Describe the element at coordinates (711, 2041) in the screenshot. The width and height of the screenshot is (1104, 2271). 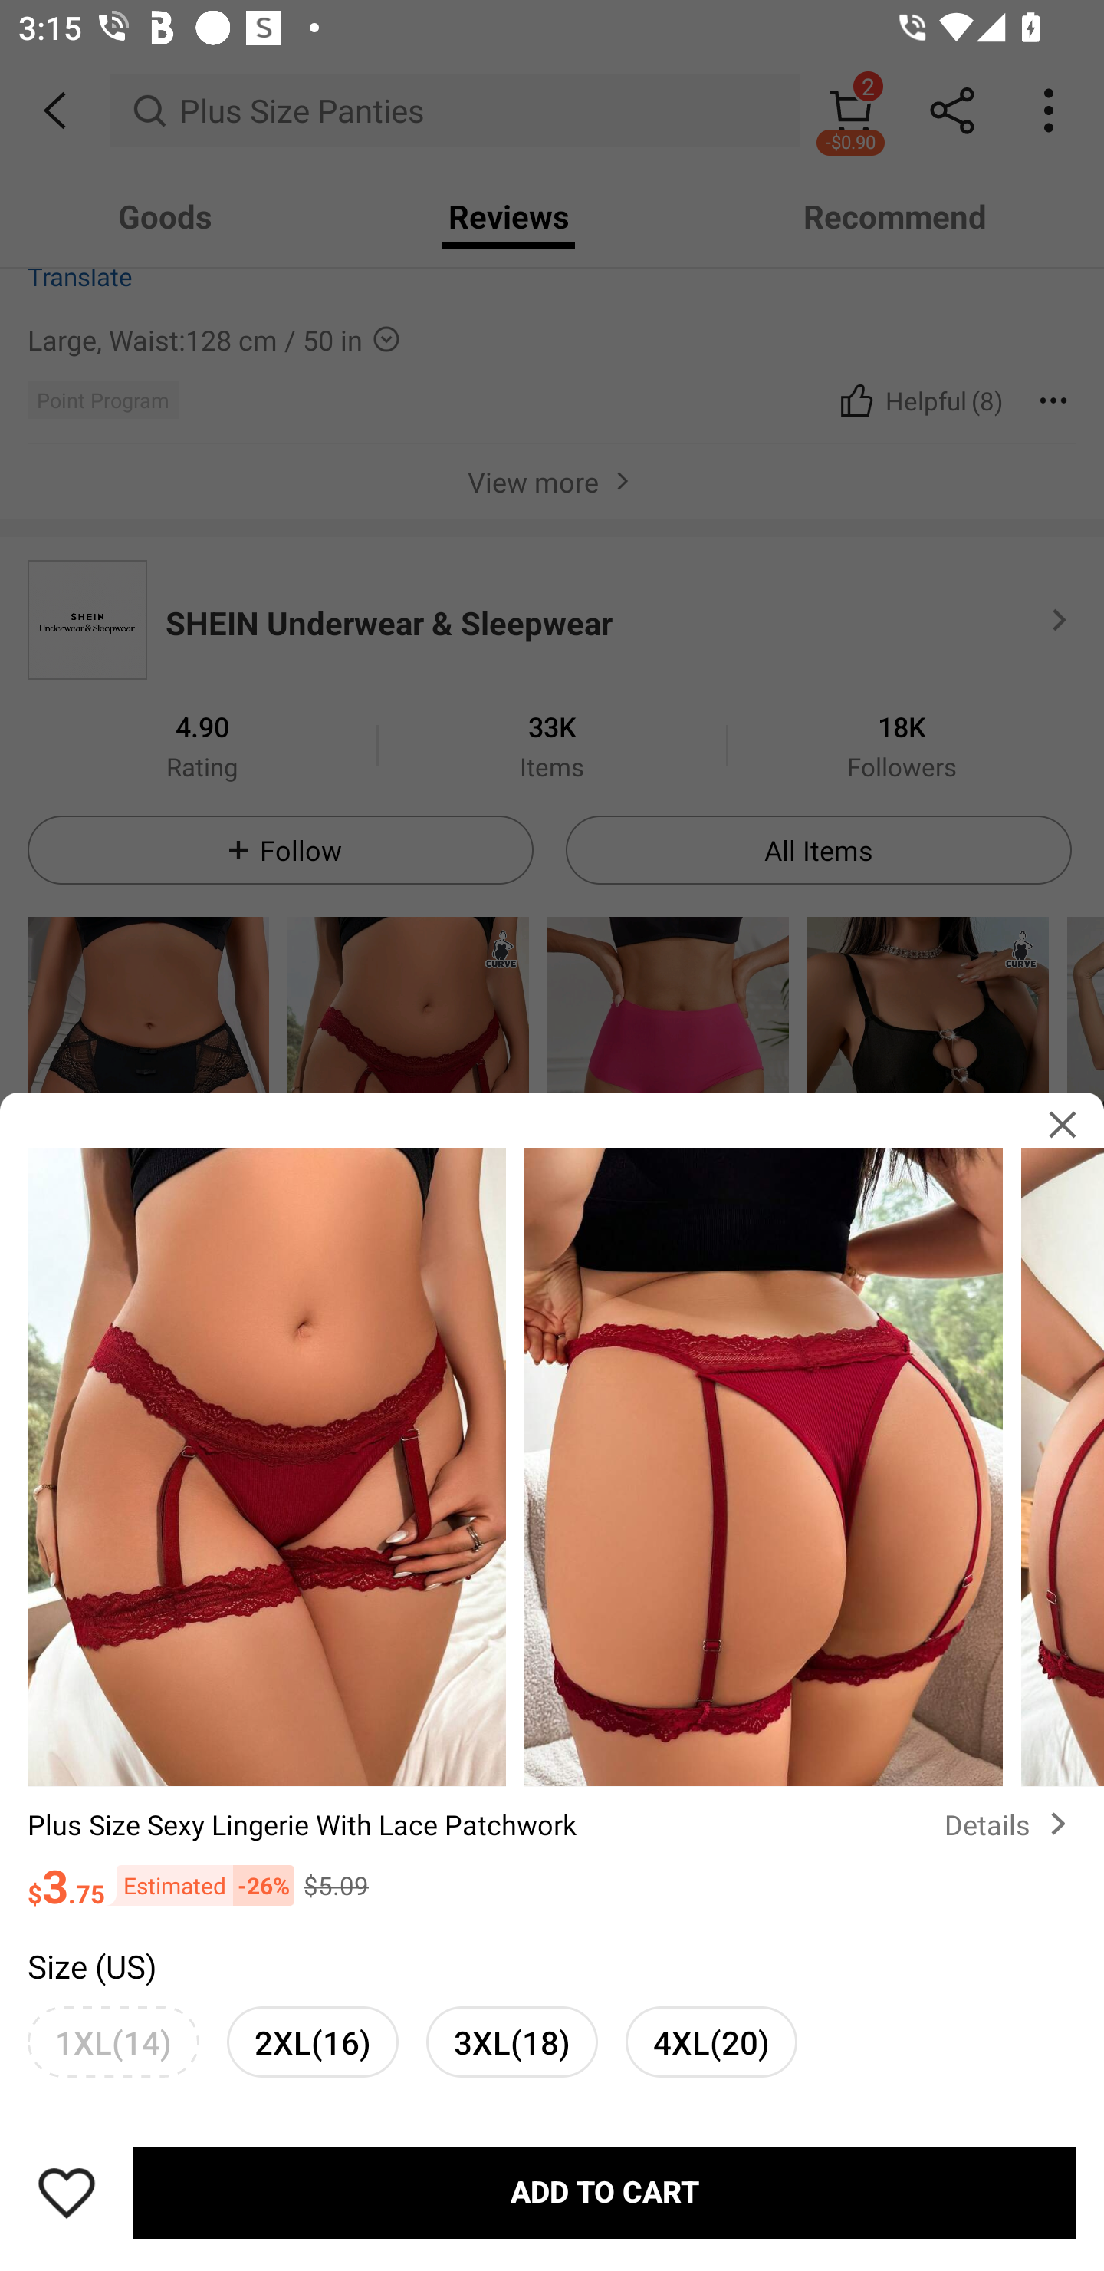
I see `4XL(20) 4XL(20)unselected option` at that location.